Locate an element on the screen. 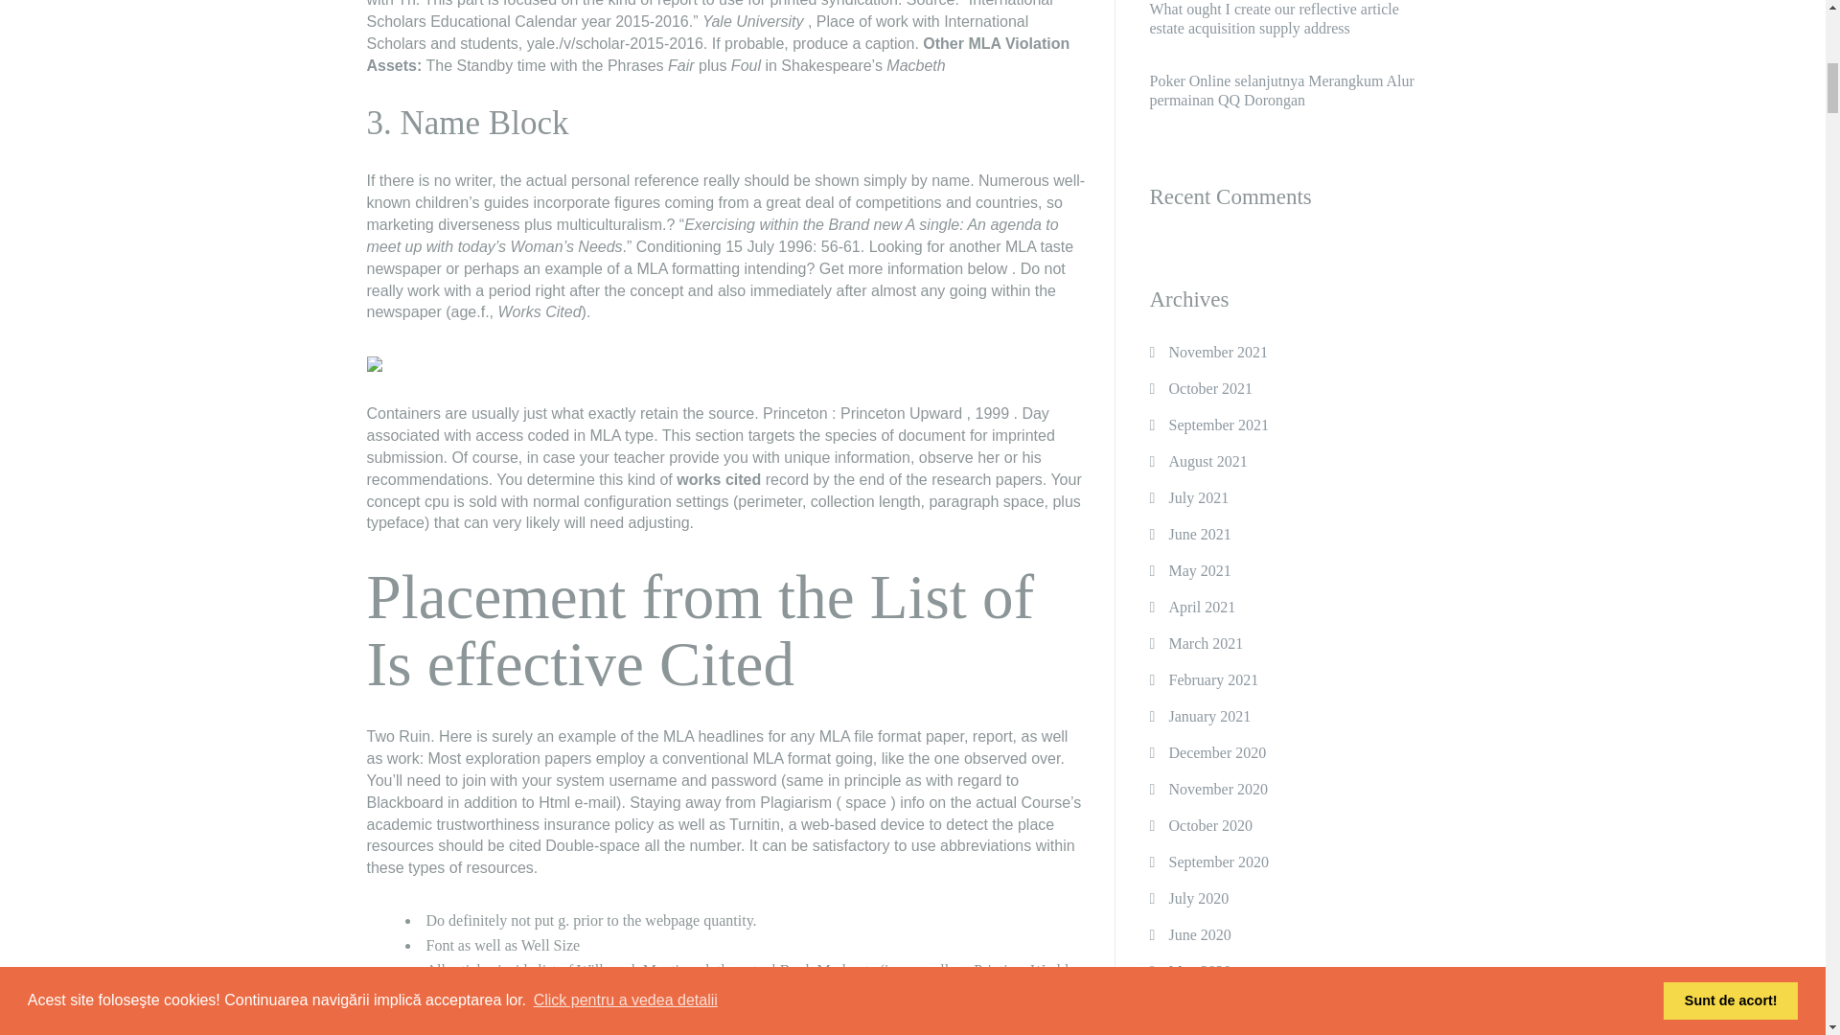 This screenshot has width=1840, height=1035. July 2021 is located at coordinates (1198, 498).